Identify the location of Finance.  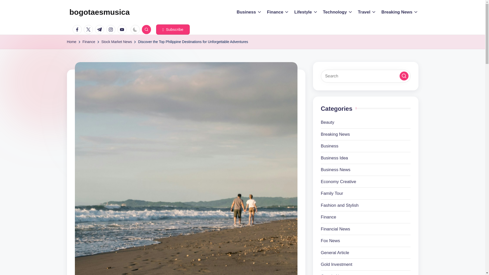
(278, 12).